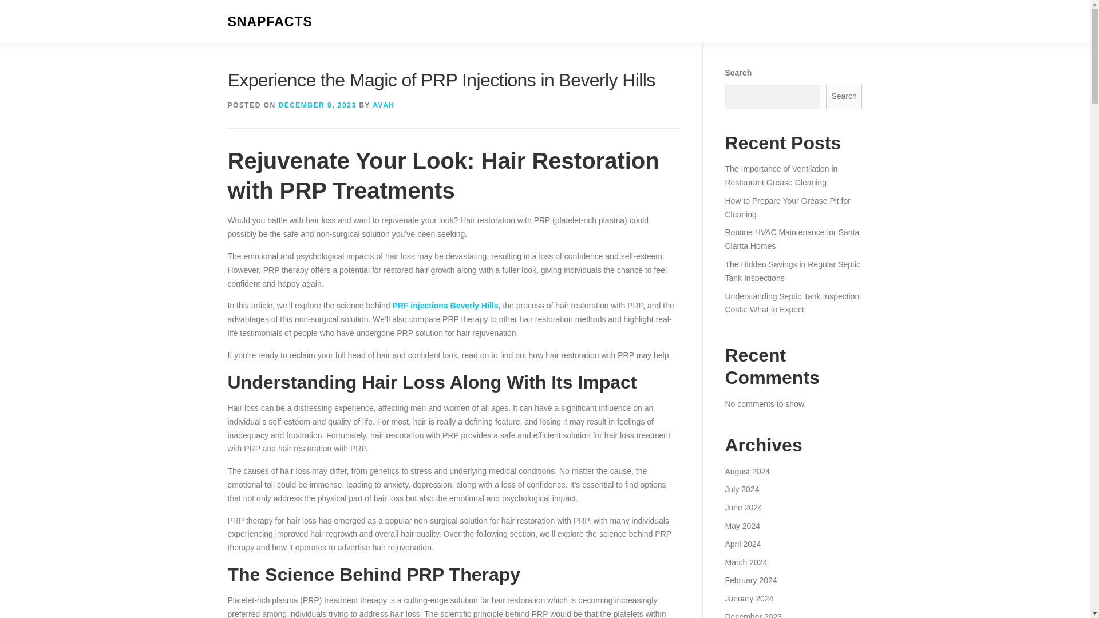 The width and height of the screenshot is (1099, 618). I want to click on February 2024, so click(750, 580).